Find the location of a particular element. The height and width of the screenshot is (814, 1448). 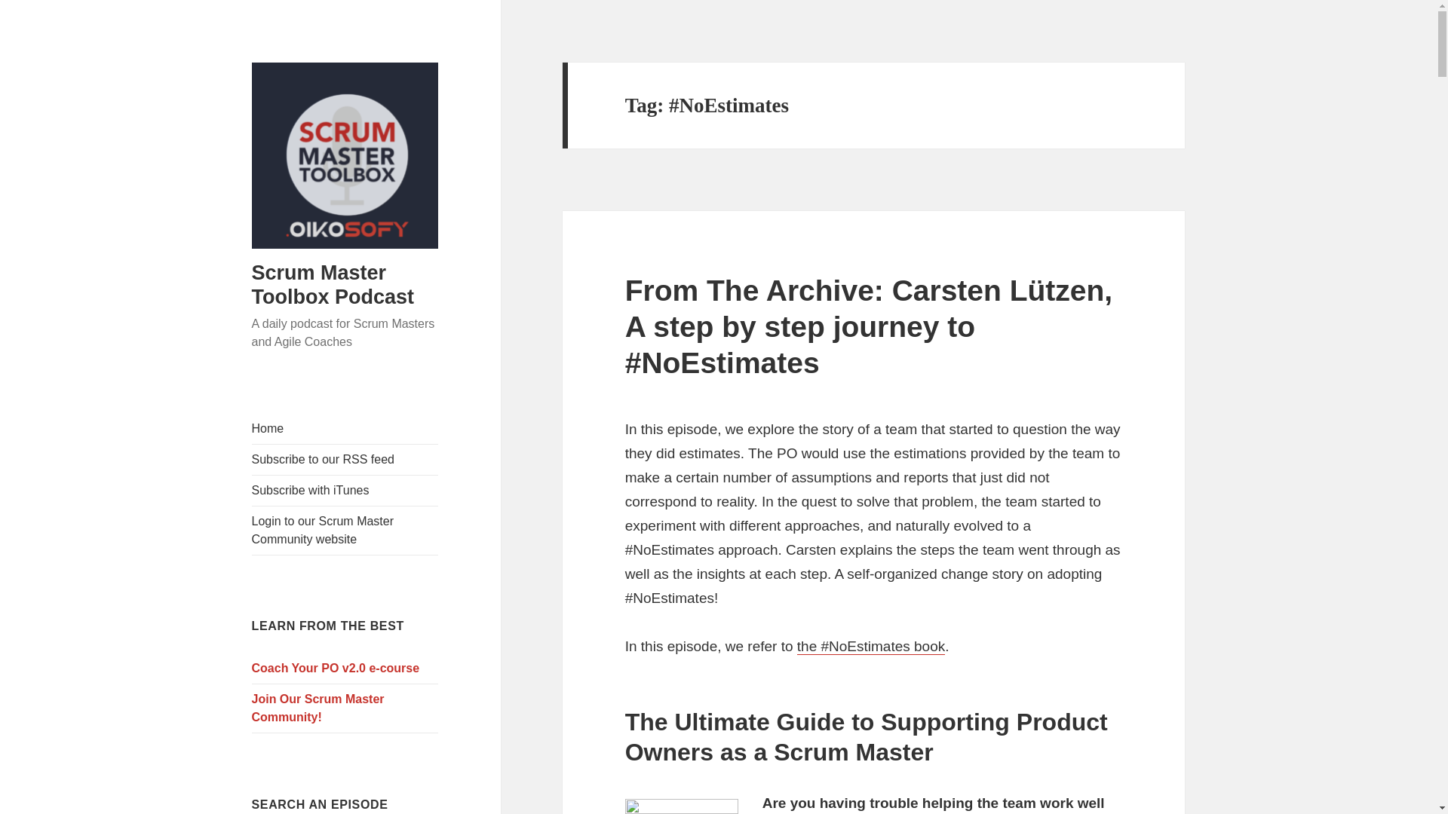

Coach Your PO v2.0 e-course is located at coordinates (345, 669).